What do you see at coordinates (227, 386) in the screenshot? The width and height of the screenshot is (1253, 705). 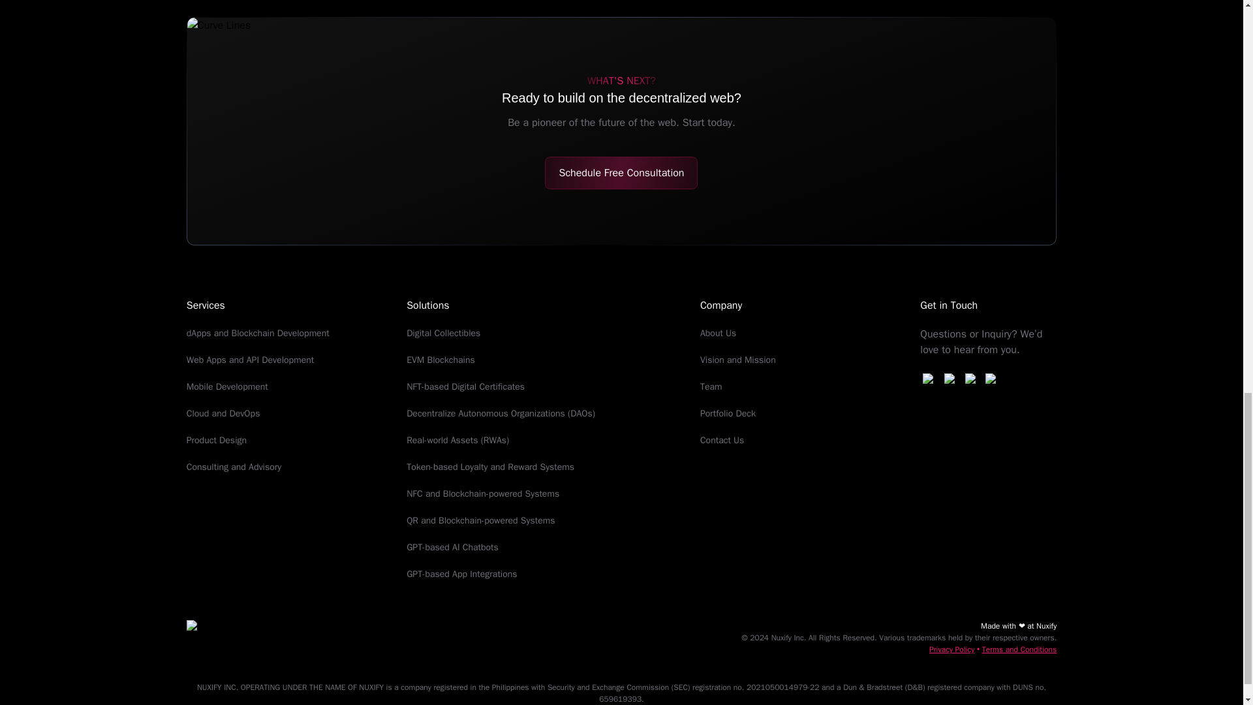 I see `Mobile Development` at bounding box center [227, 386].